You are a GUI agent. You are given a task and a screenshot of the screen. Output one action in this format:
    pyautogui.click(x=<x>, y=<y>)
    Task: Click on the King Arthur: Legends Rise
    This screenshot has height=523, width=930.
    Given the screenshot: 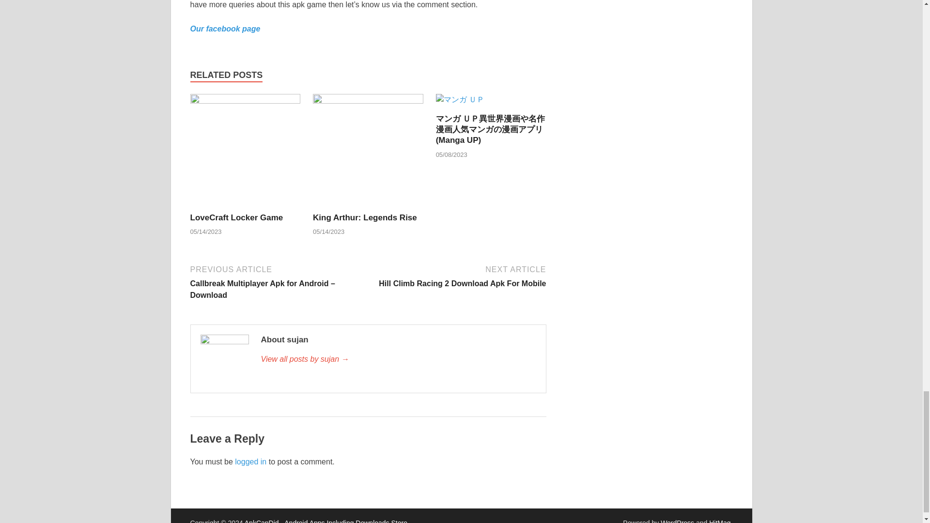 What is the action you would take?
    pyautogui.click(x=364, y=217)
    